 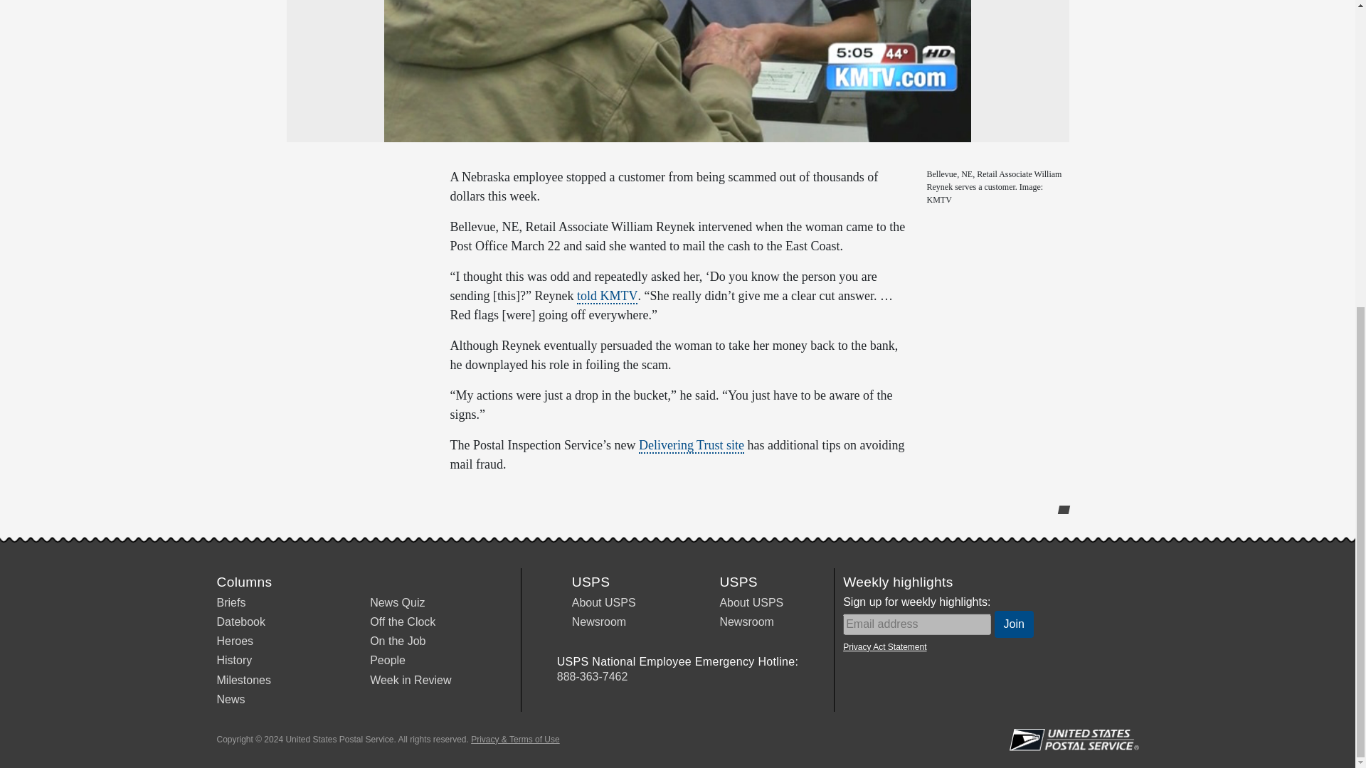 What do you see at coordinates (397, 641) in the screenshot?
I see `On the Job` at bounding box center [397, 641].